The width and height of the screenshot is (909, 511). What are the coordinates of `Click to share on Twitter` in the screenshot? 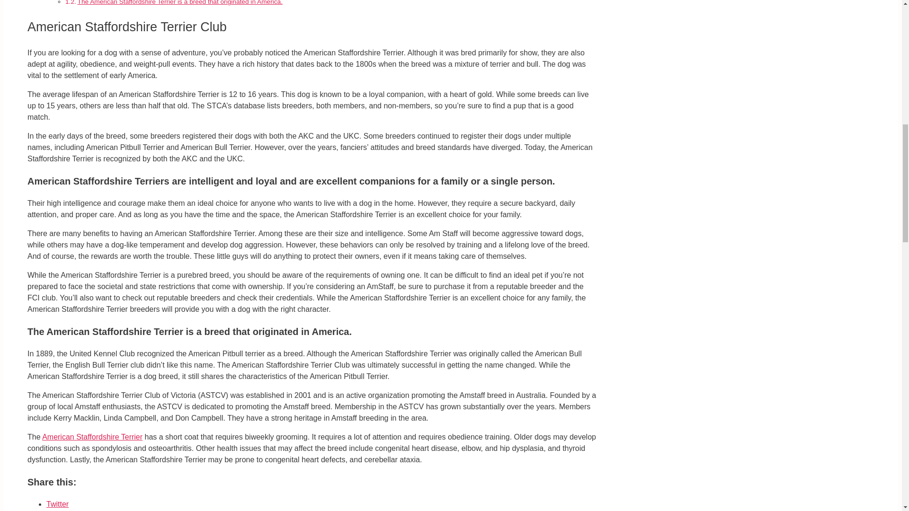 It's located at (57, 504).